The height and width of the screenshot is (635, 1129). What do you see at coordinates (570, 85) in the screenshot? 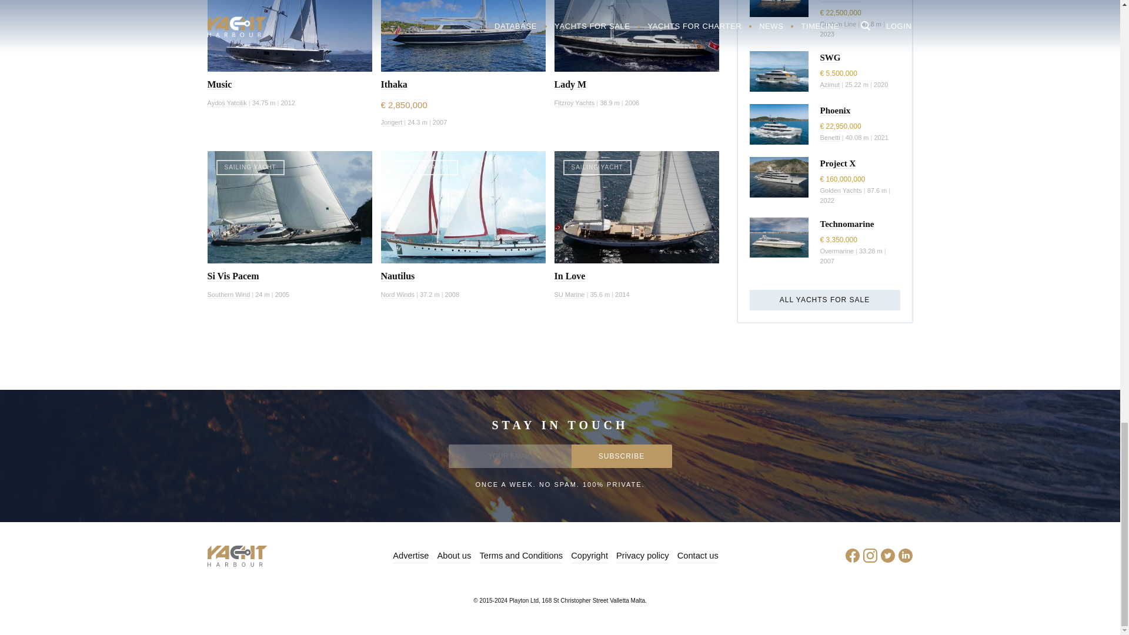
I see `Lady M` at bounding box center [570, 85].